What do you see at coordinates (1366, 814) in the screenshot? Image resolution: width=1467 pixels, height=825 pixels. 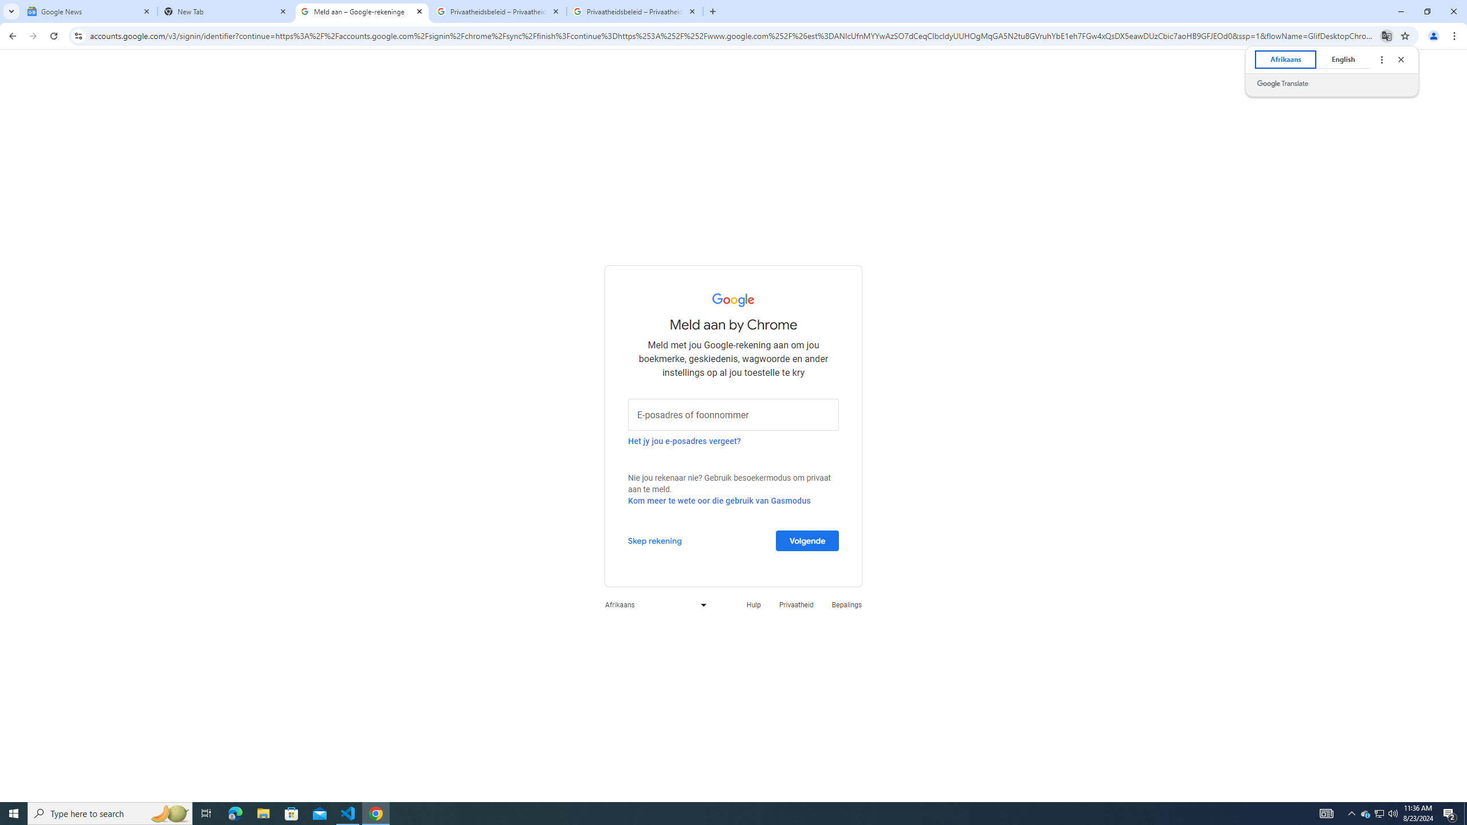 I see `New Tab` at bounding box center [1366, 814].